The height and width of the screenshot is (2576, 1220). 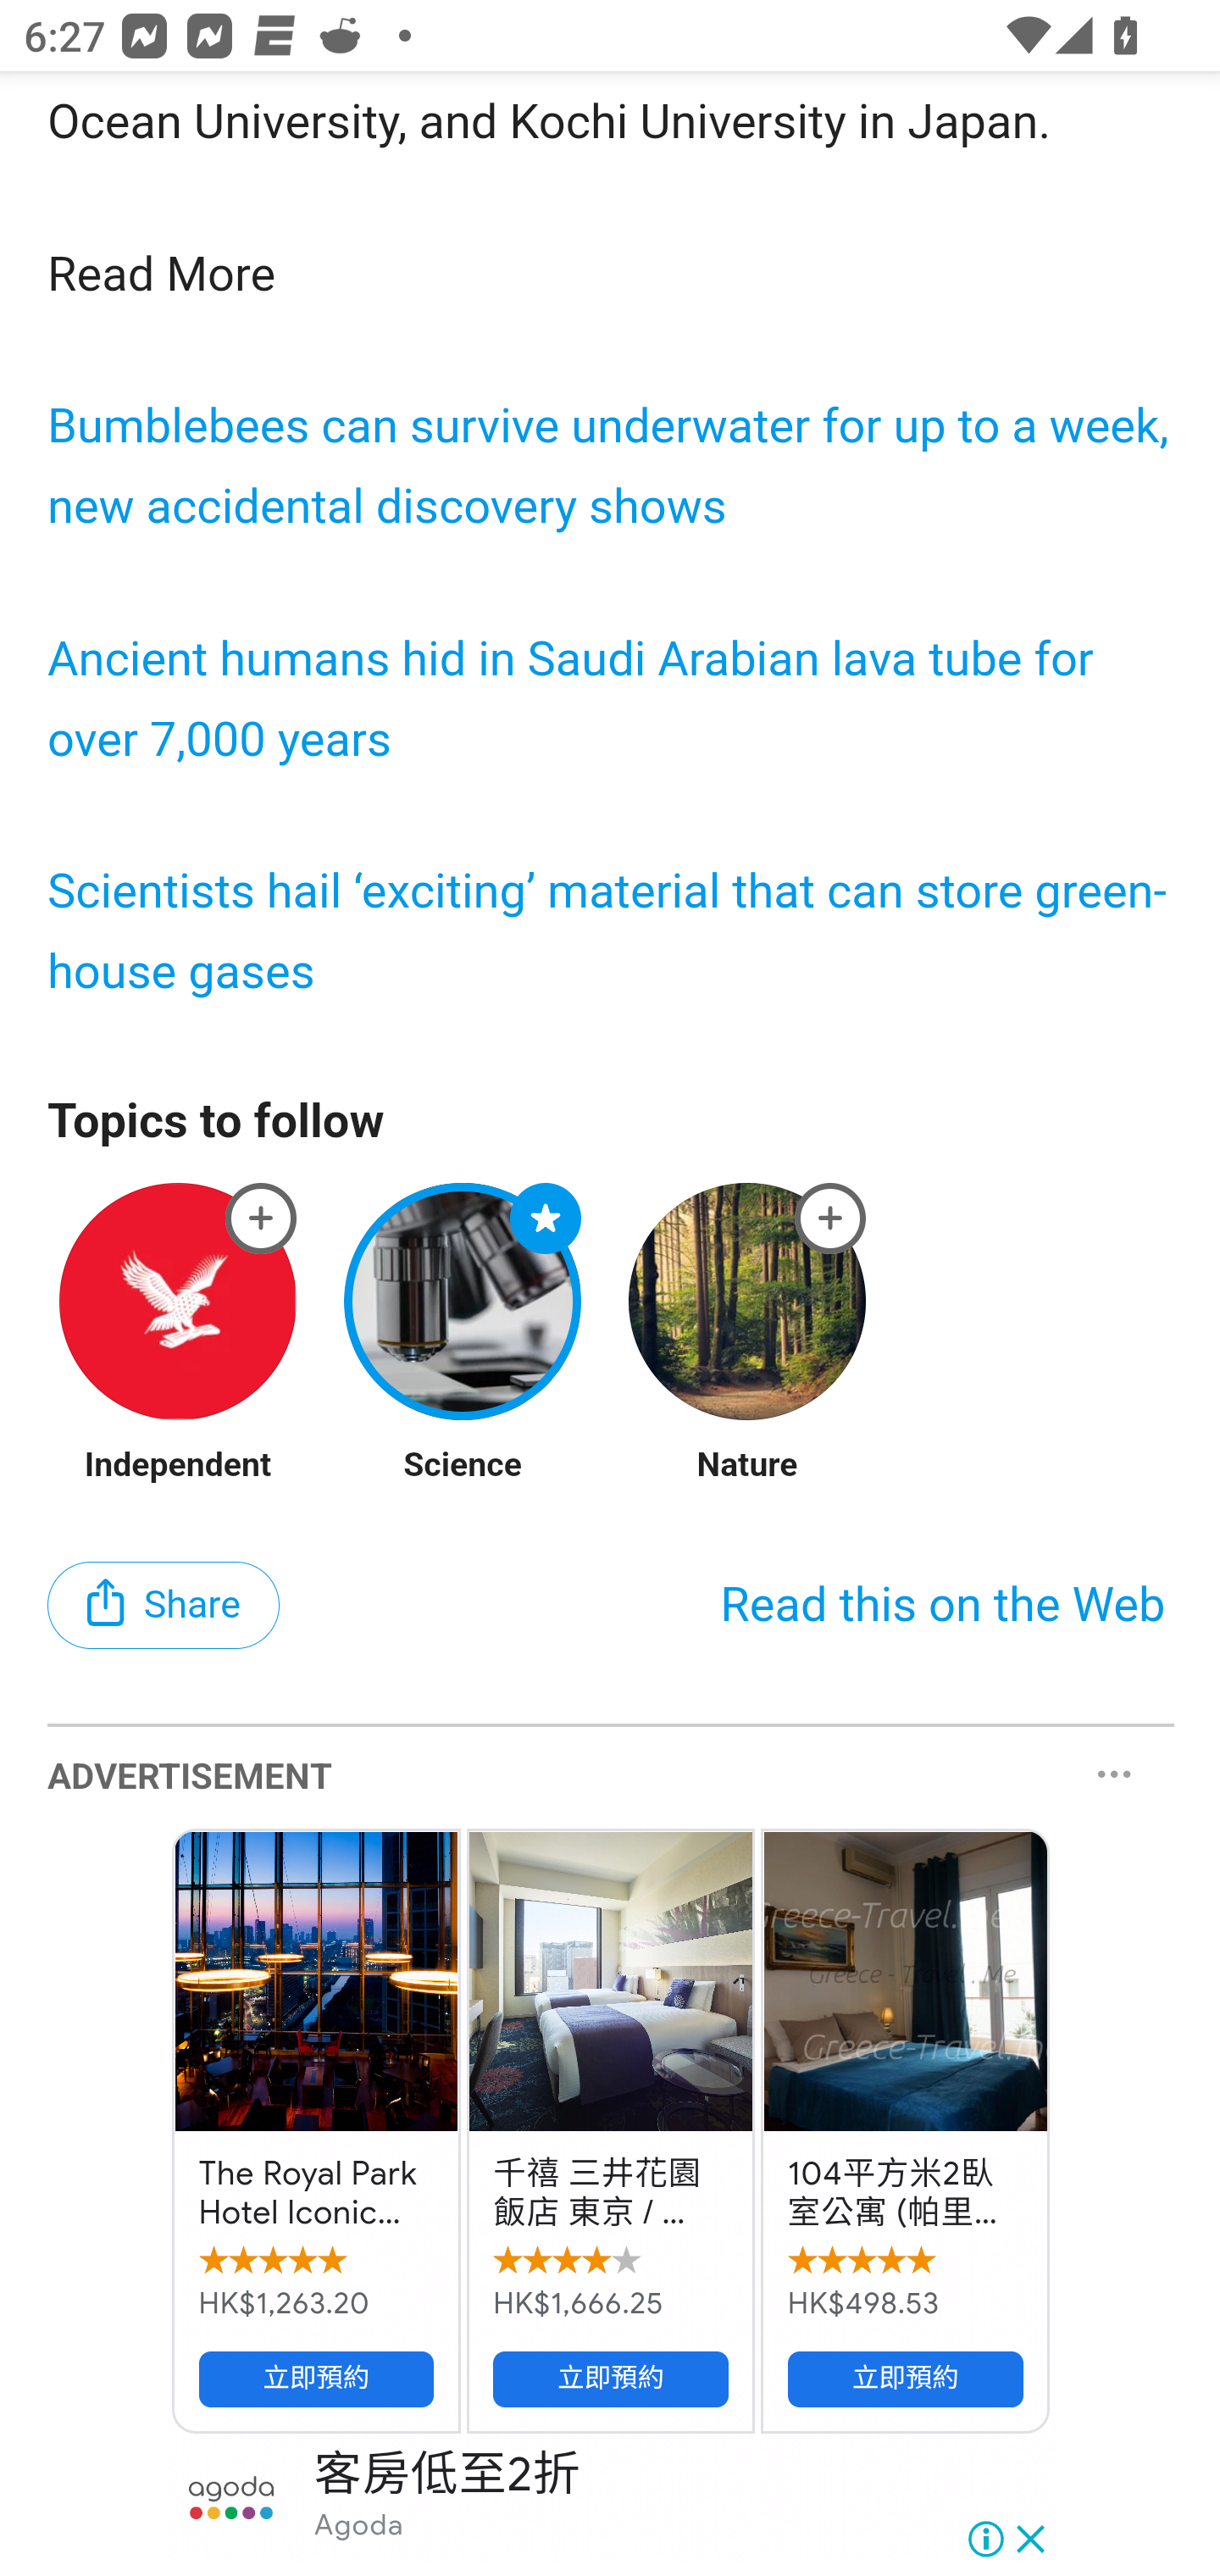 I want to click on Science, so click(x=464, y=1468).